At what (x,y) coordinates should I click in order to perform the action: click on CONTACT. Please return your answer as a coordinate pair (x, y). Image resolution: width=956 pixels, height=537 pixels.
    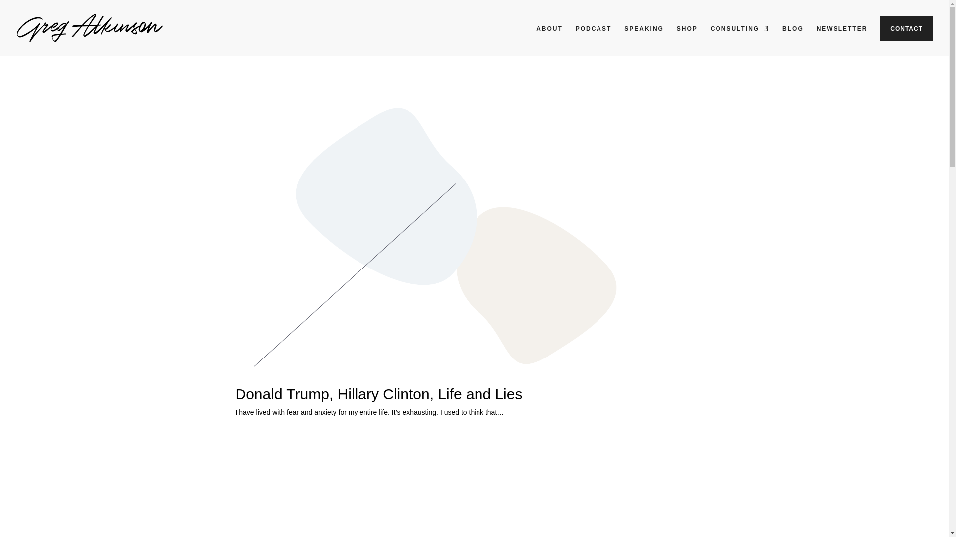
    Looking at the image, I should click on (906, 29).